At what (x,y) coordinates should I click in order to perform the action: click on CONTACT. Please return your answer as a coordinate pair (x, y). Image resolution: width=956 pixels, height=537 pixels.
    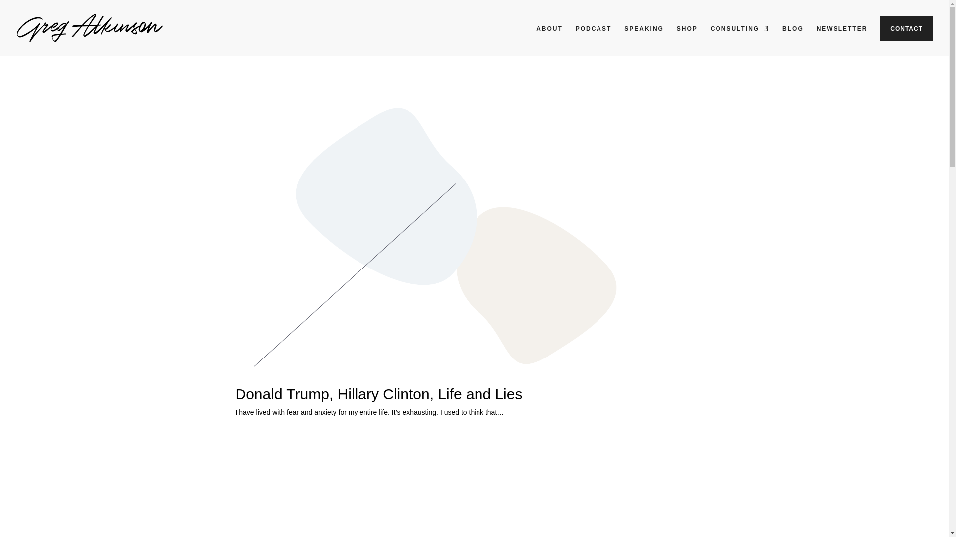
    Looking at the image, I should click on (906, 29).